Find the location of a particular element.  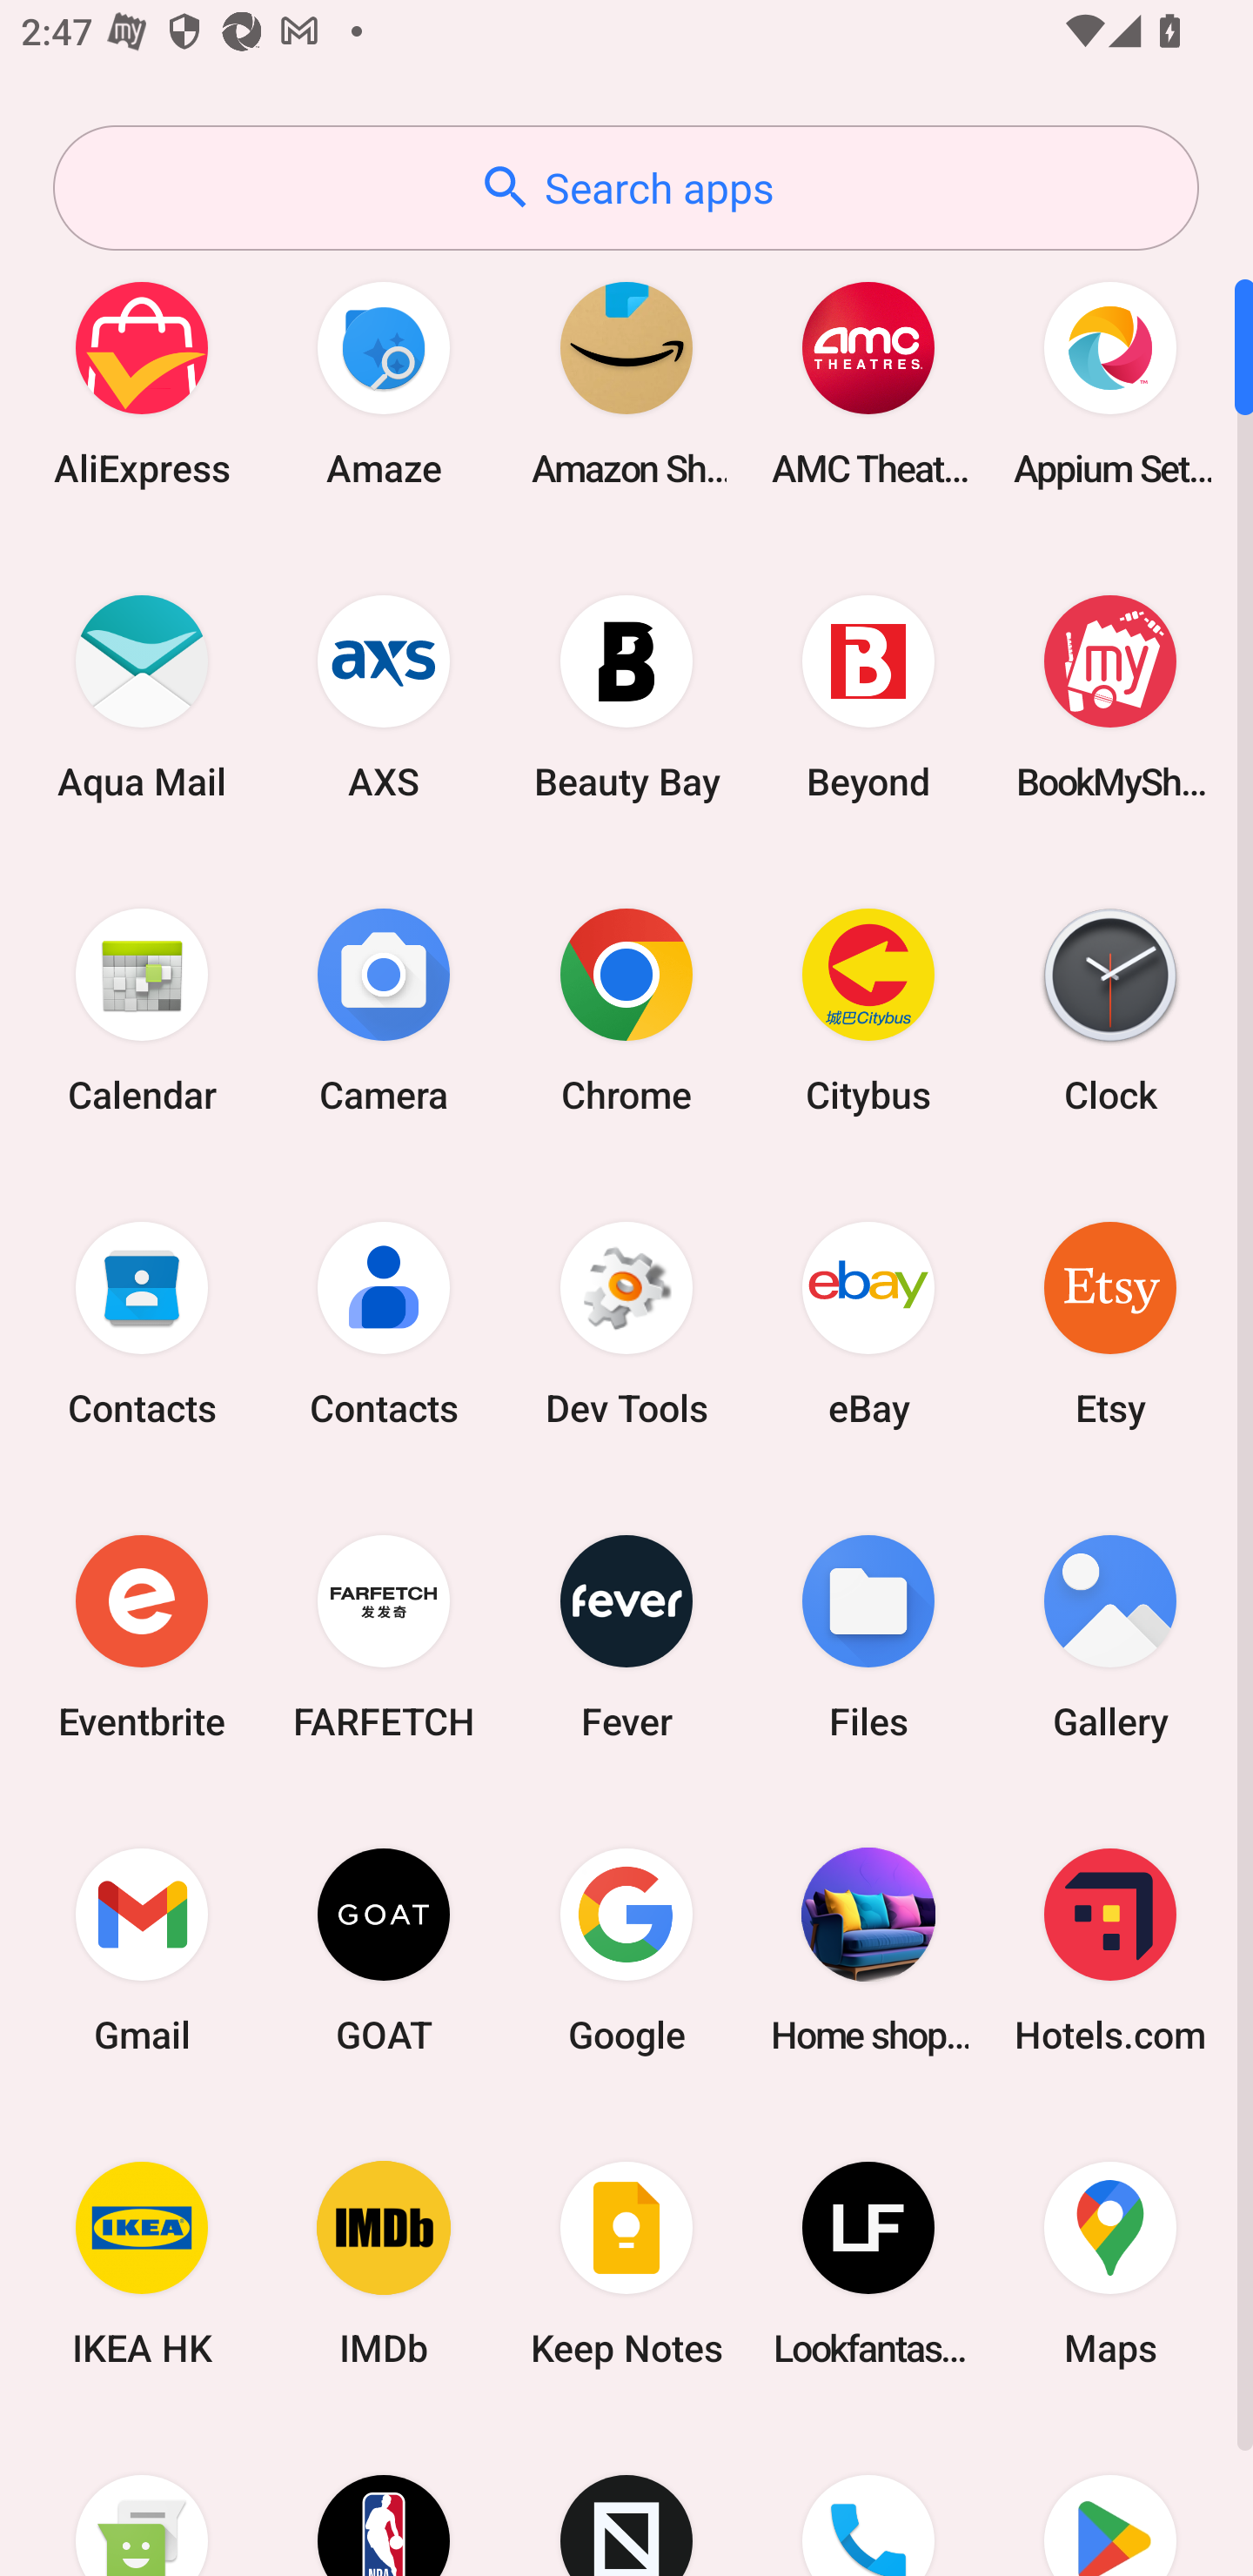

Phone is located at coordinates (868, 2499).